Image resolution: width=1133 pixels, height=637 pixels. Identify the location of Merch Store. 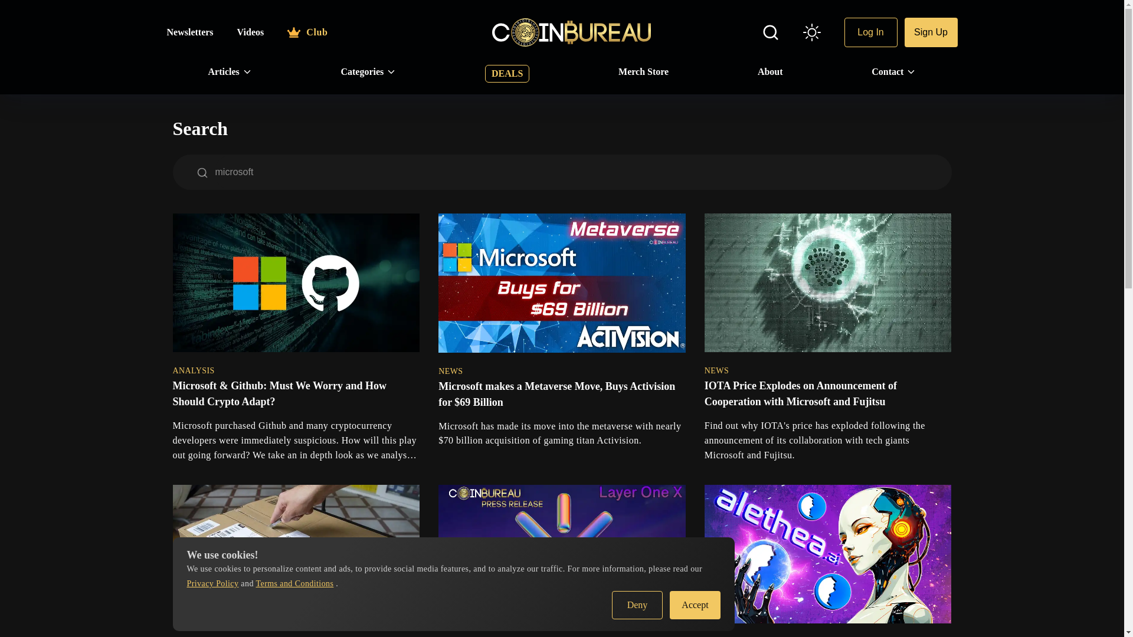
(643, 72).